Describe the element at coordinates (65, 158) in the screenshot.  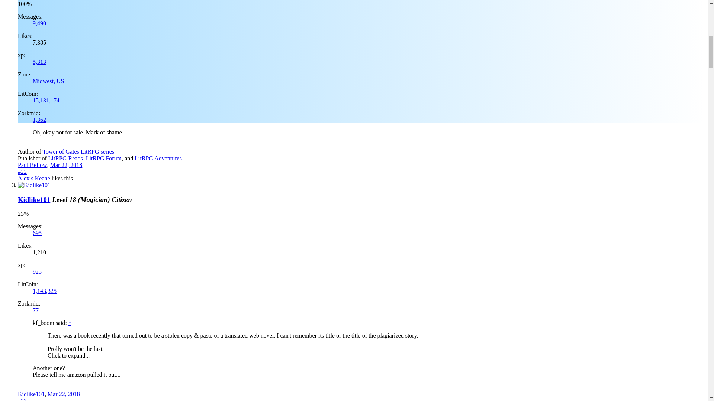
I see `LitRPG Reads` at that location.